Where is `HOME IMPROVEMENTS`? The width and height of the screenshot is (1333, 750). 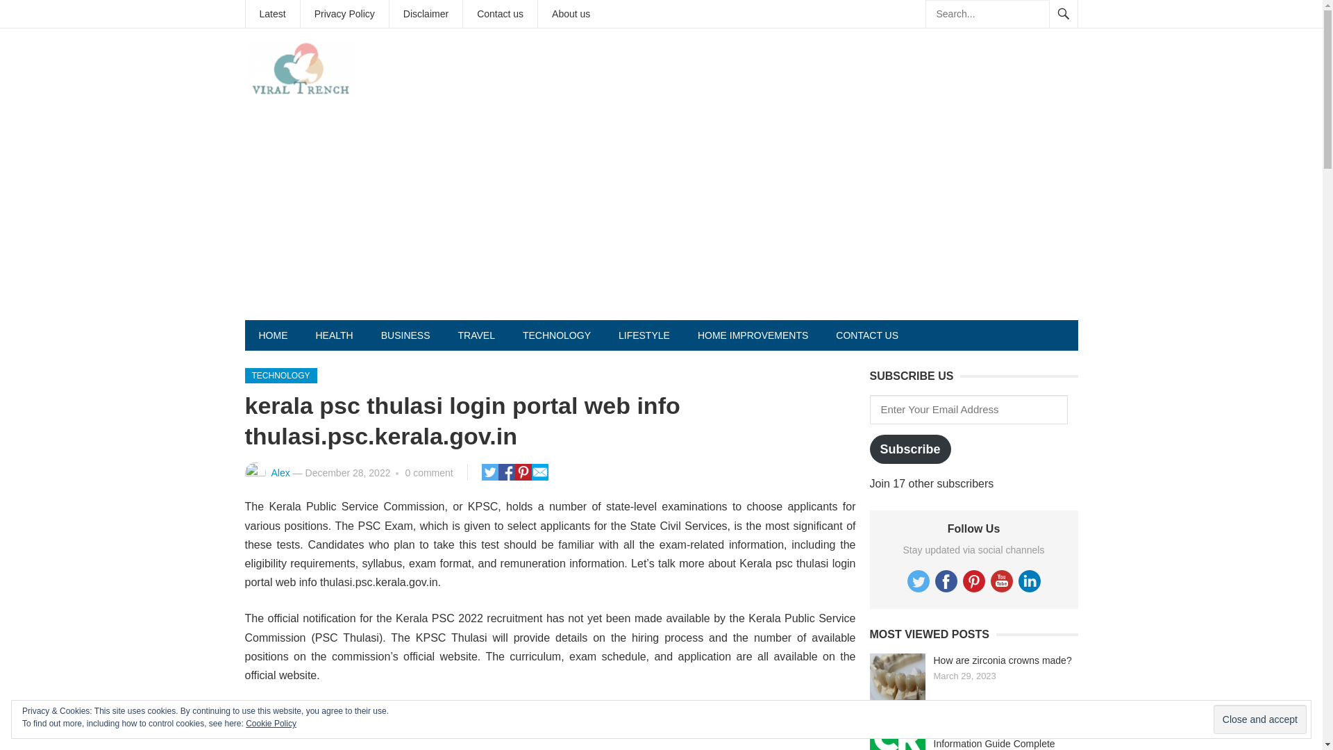 HOME IMPROVEMENTS is located at coordinates (753, 335).